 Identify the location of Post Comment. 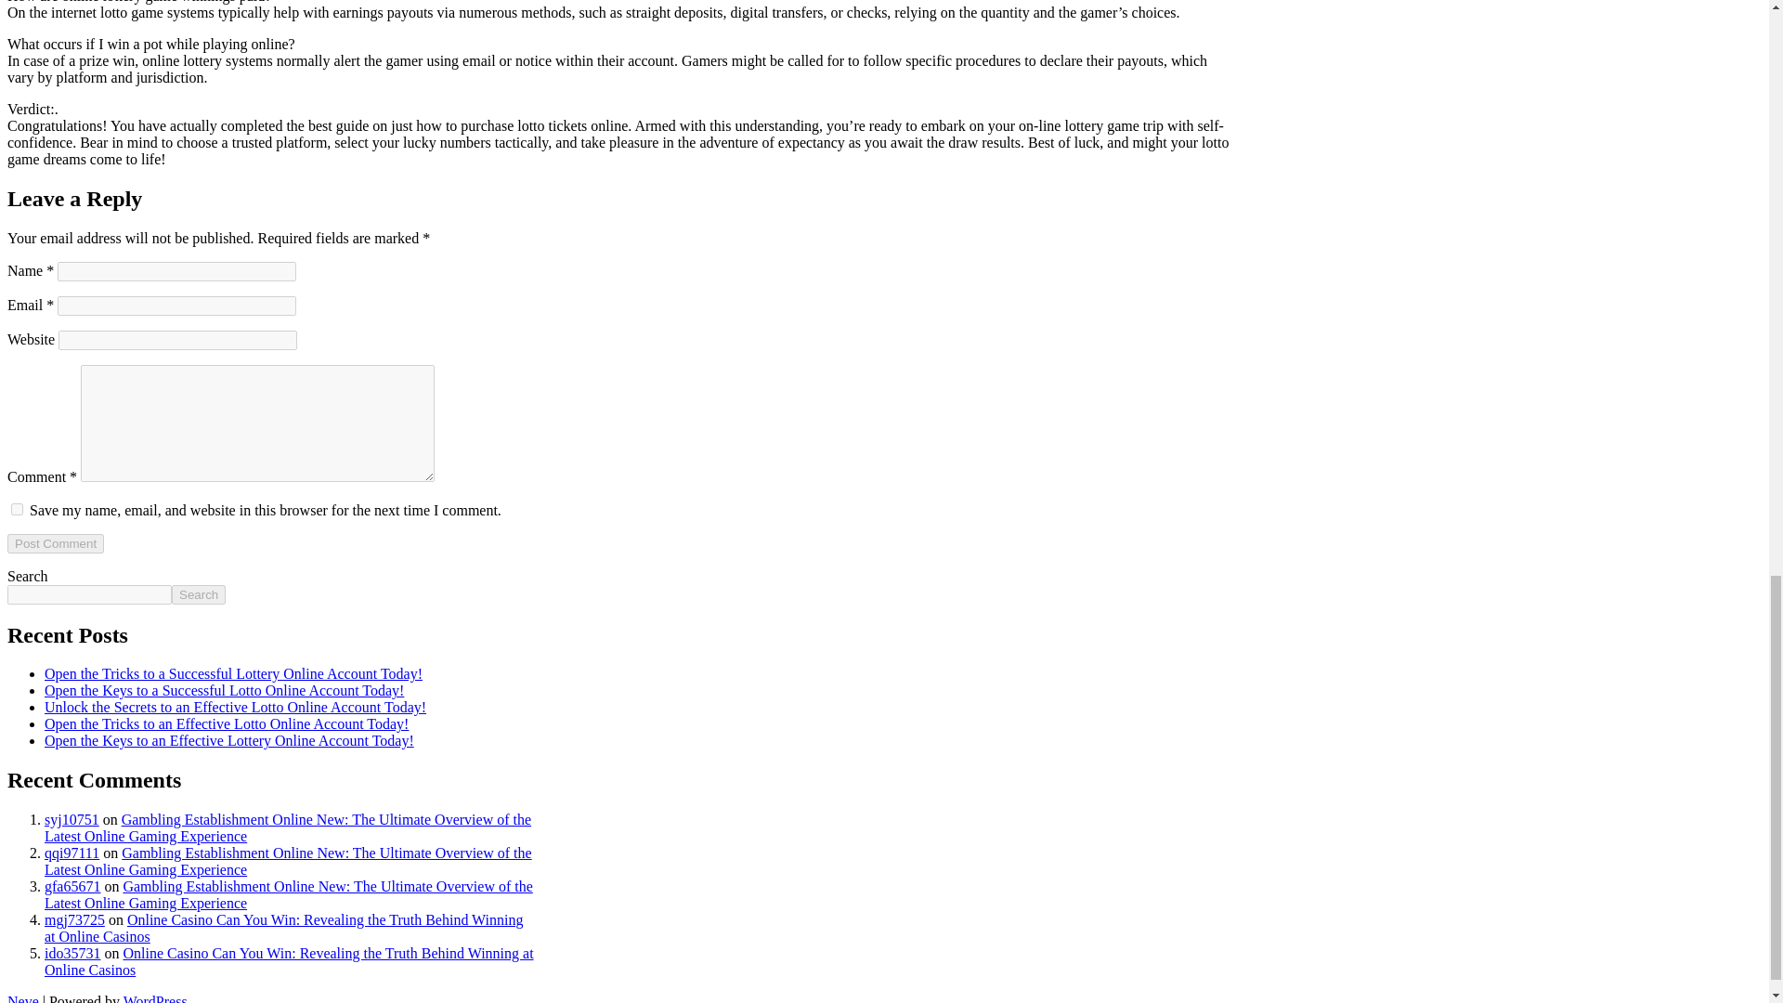
(55, 543).